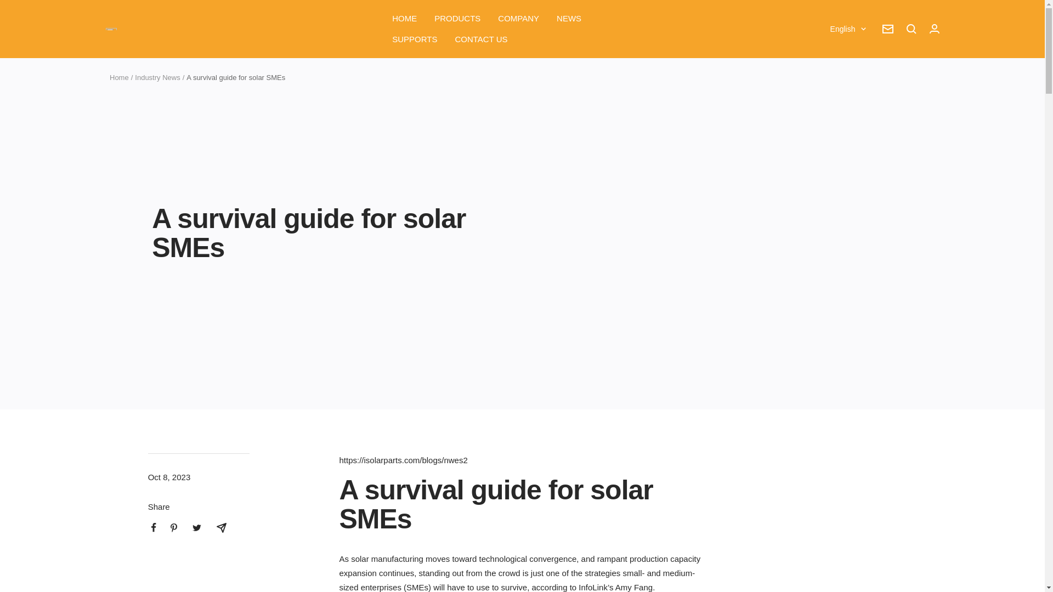 The width and height of the screenshot is (1053, 592). Describe the element at coordinates (887, 29) in the screenshot. I see `Newsletter` at that location.